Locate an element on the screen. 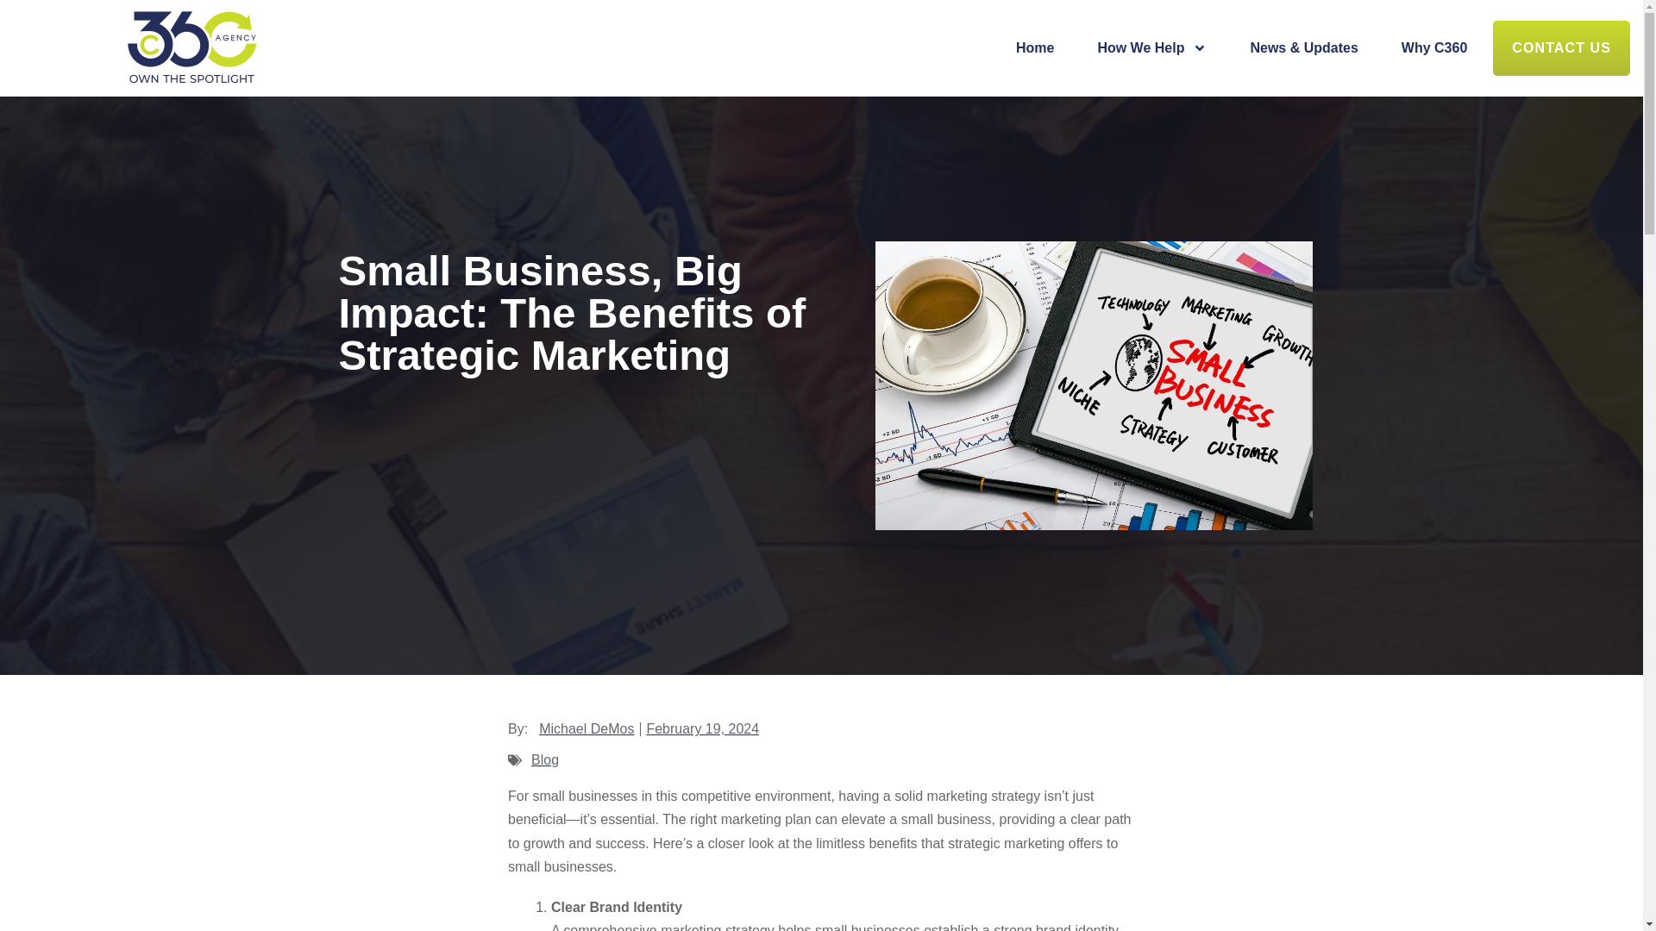 The width and height of the screenshot is (1656, 931). CONTACT US is located at coordinates (1561, 47).